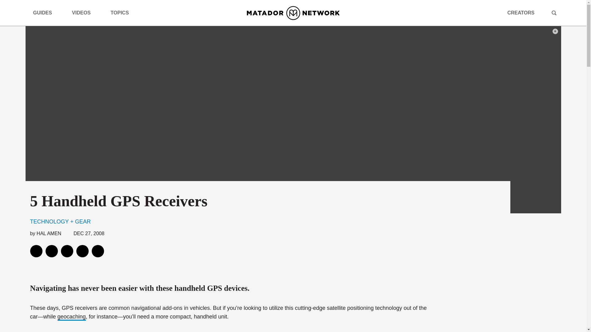  Describe the element at coordinates (84, 13) in the screenshot. I see `VIDEOS` at that location.